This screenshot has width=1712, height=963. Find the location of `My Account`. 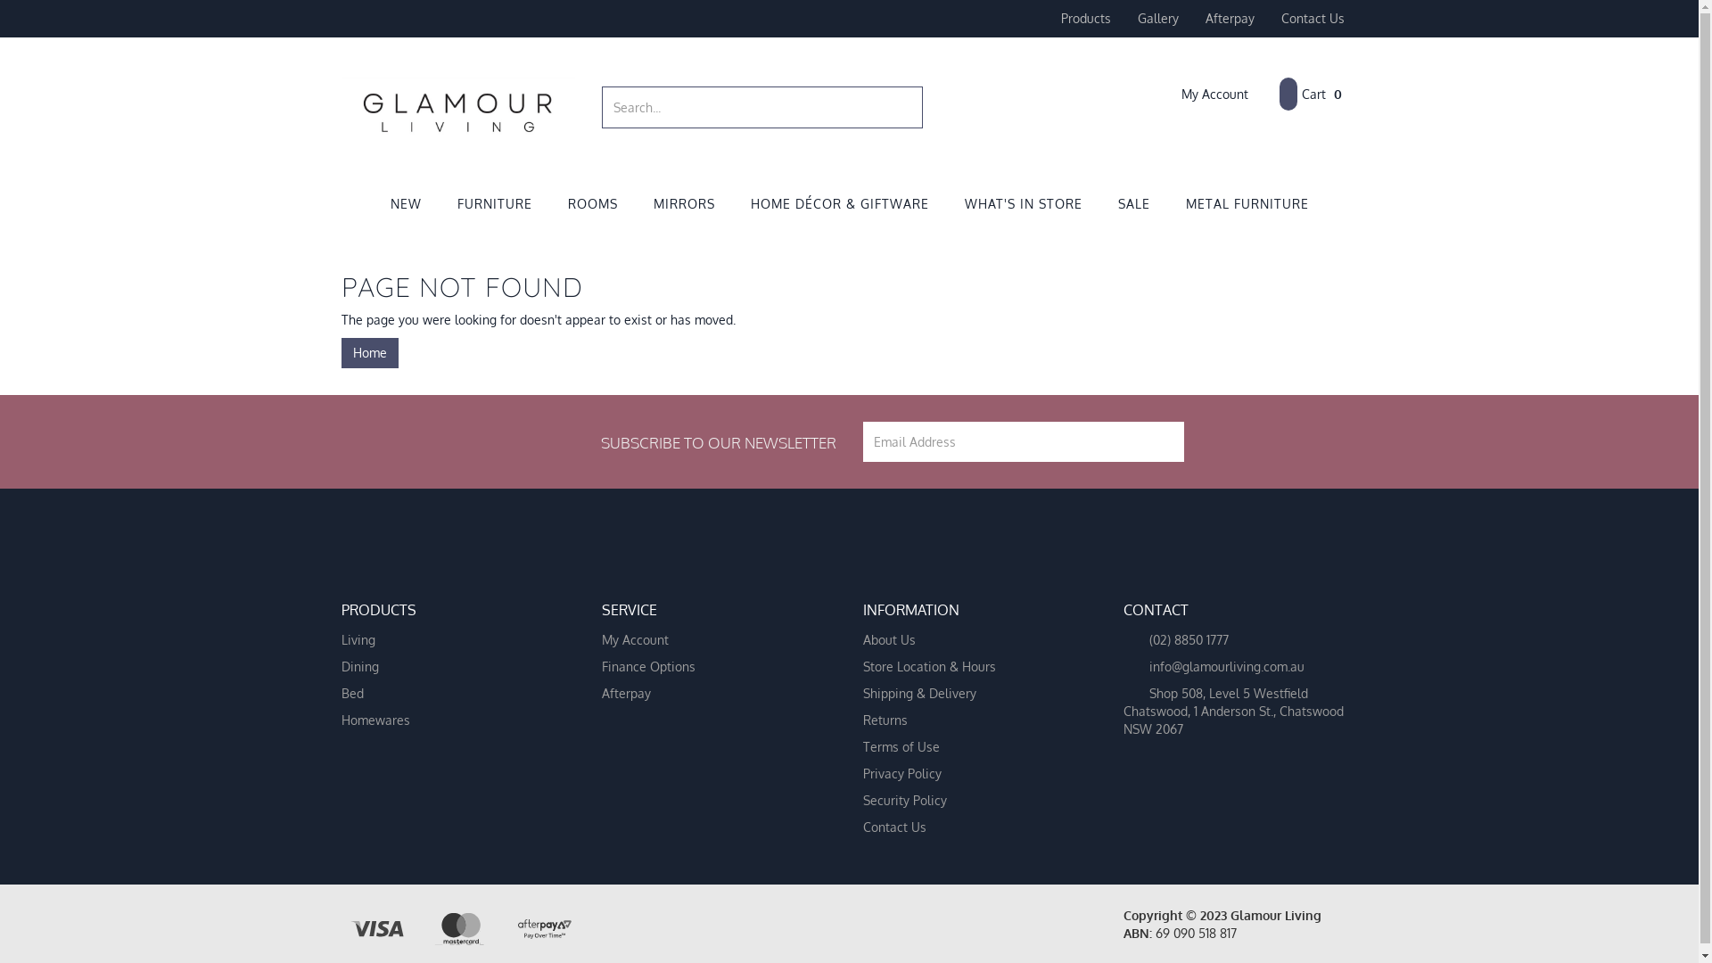

My Account is located at coordinates (1202, 95).